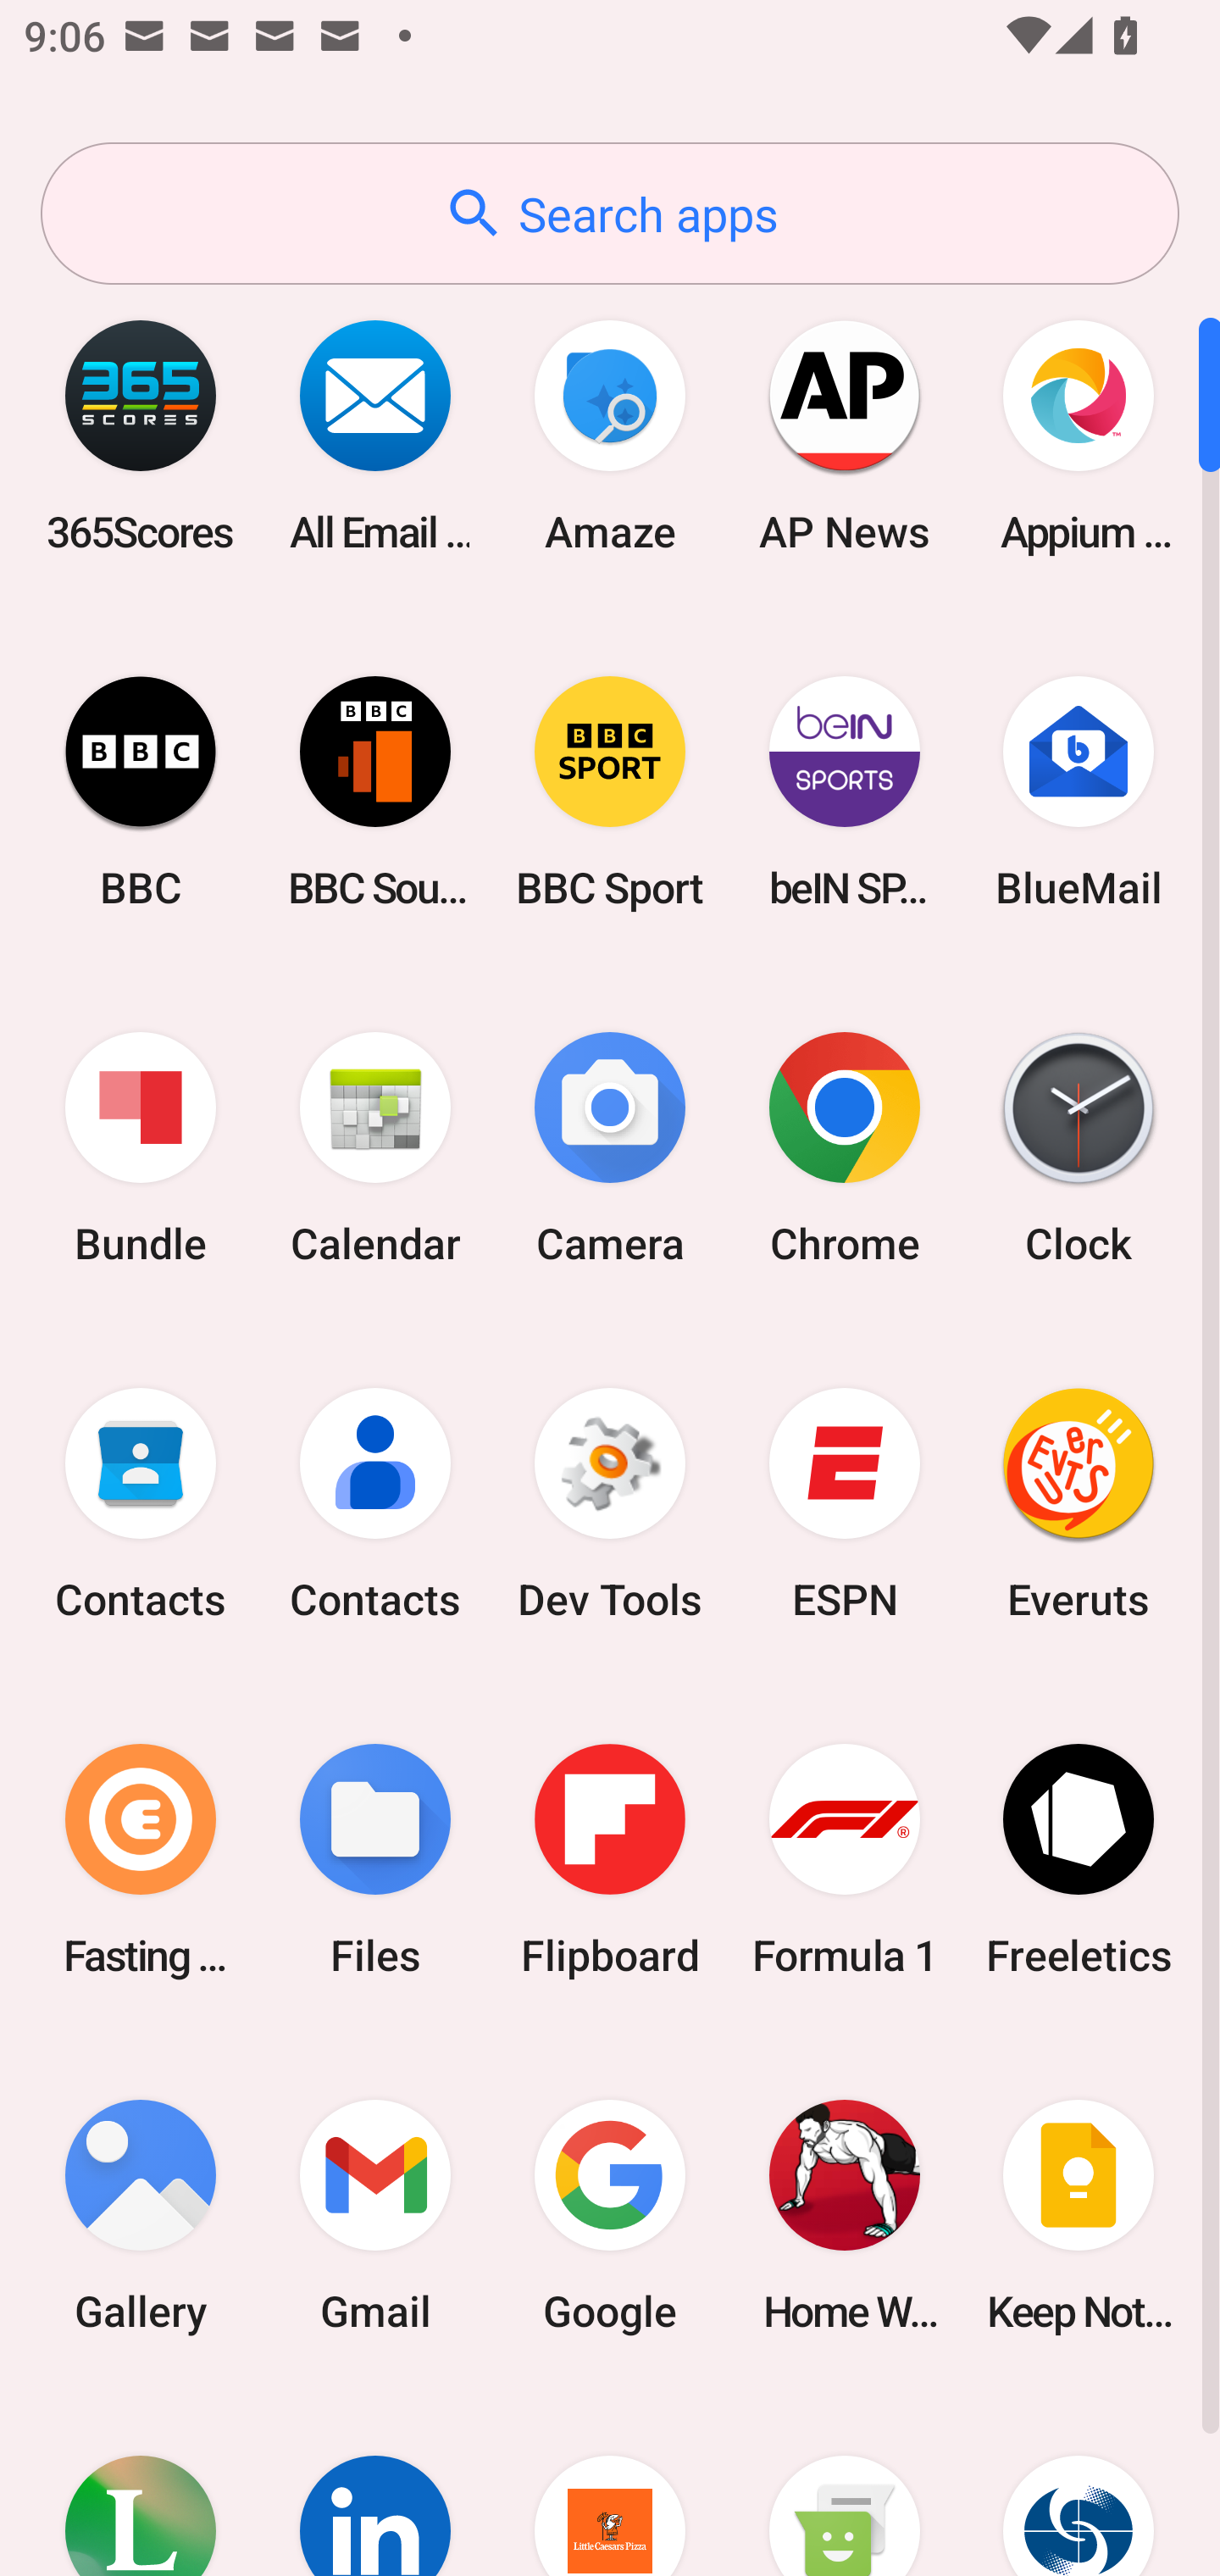 This screenshot has width=1220, height=2576. I want to click on Contacts, so click(375, 1504).